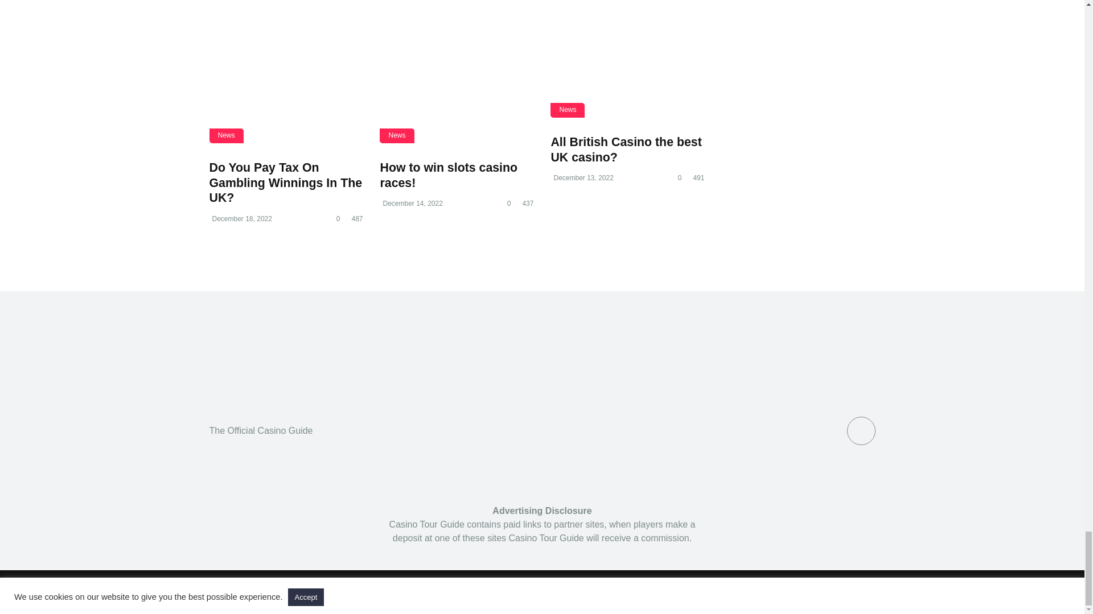 The width and height of the screenshot is (1093, 614). I want to click on News, so click(227, 135).